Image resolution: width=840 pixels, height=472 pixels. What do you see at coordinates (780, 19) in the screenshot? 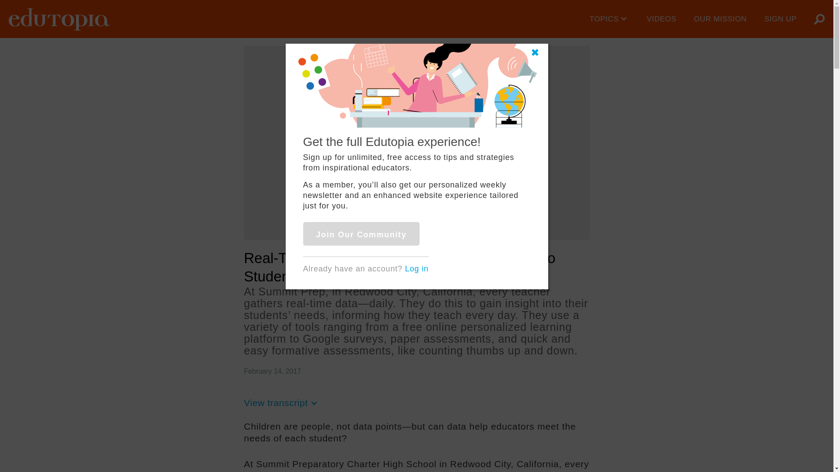
I see `SIGN UP` at bounding box center [780, 19].